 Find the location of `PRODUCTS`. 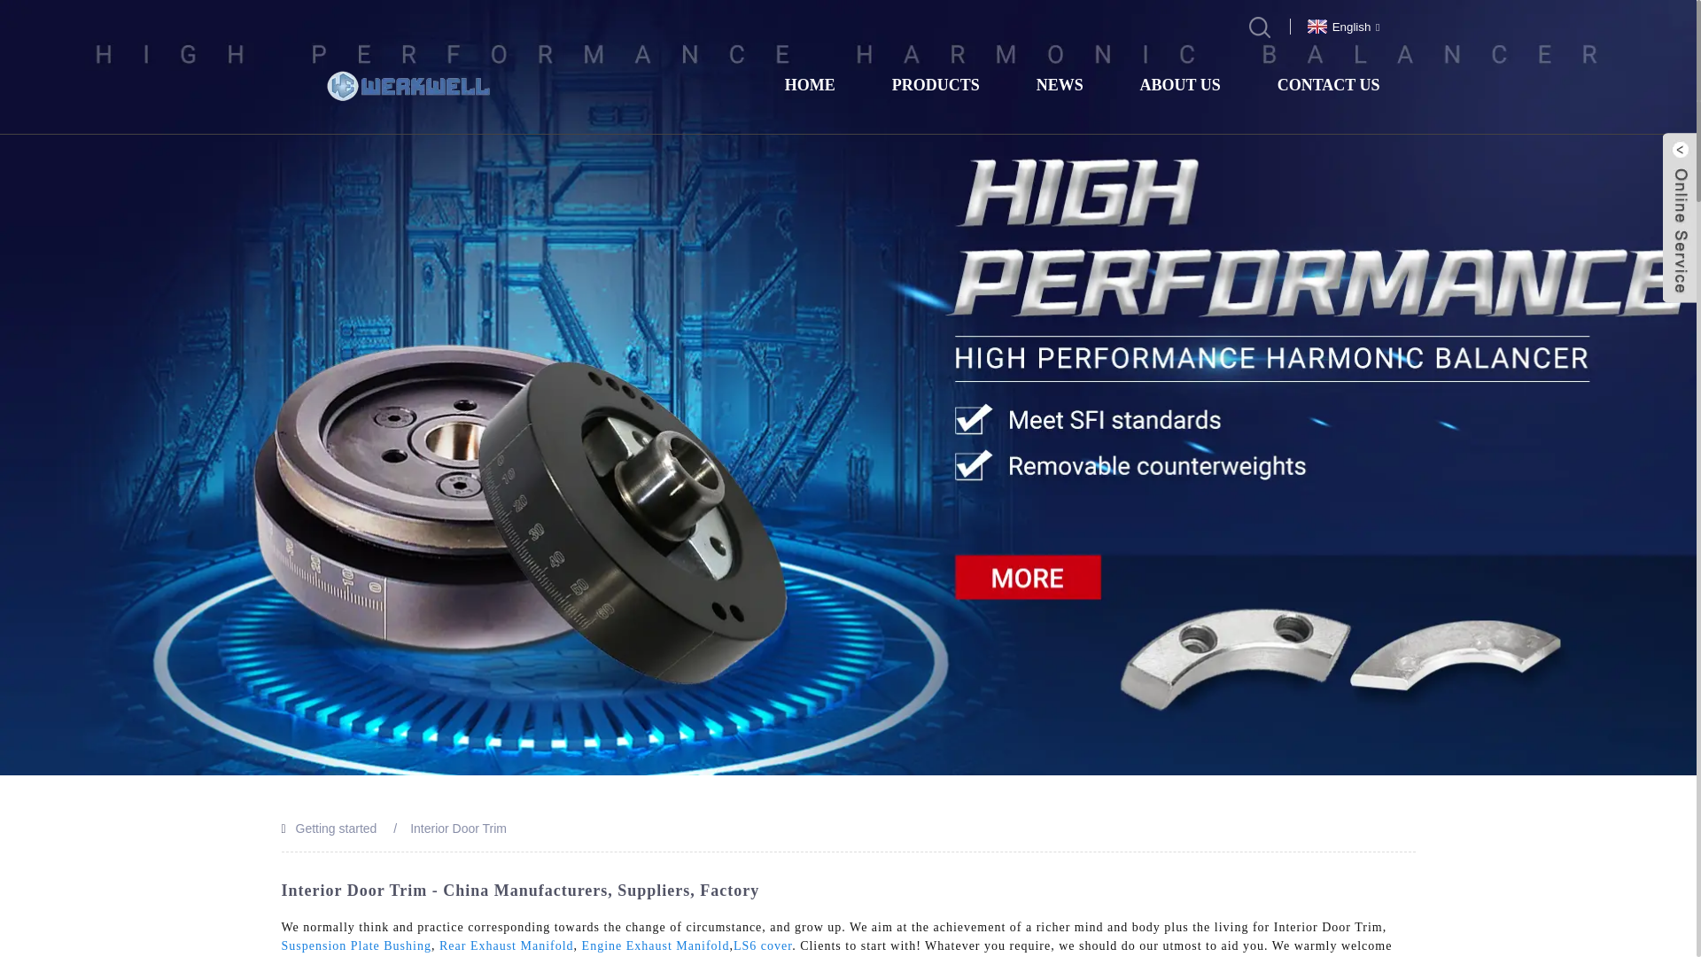

PRODUCTS is located at coordinates (936, 85).